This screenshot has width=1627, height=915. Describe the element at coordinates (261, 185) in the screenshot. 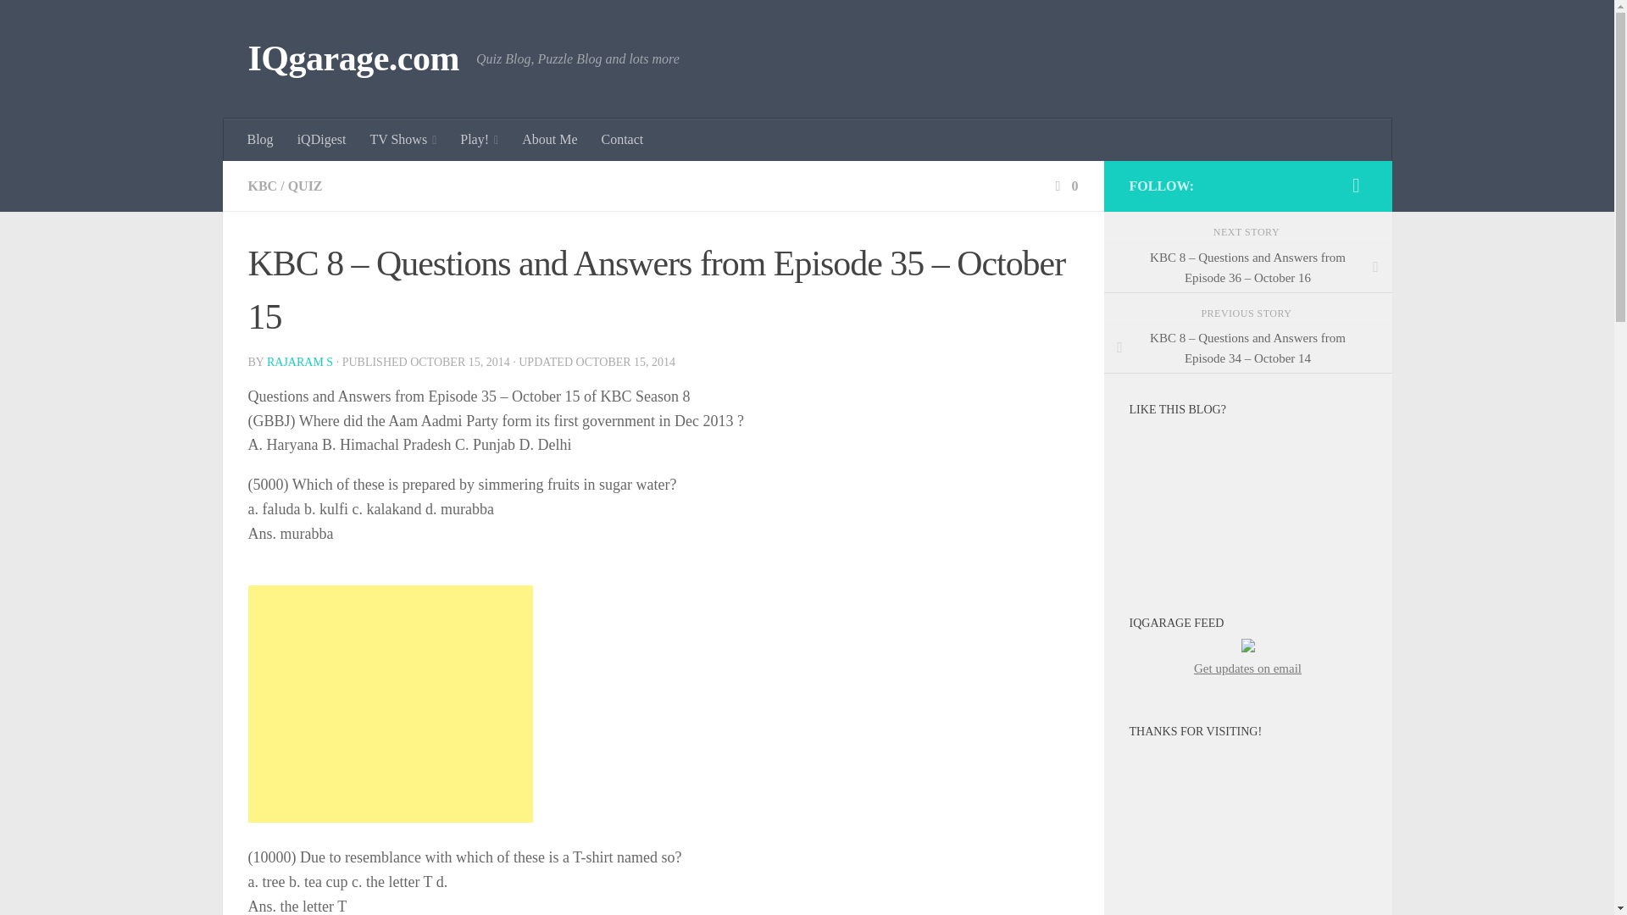

I see `KBC` at that location.